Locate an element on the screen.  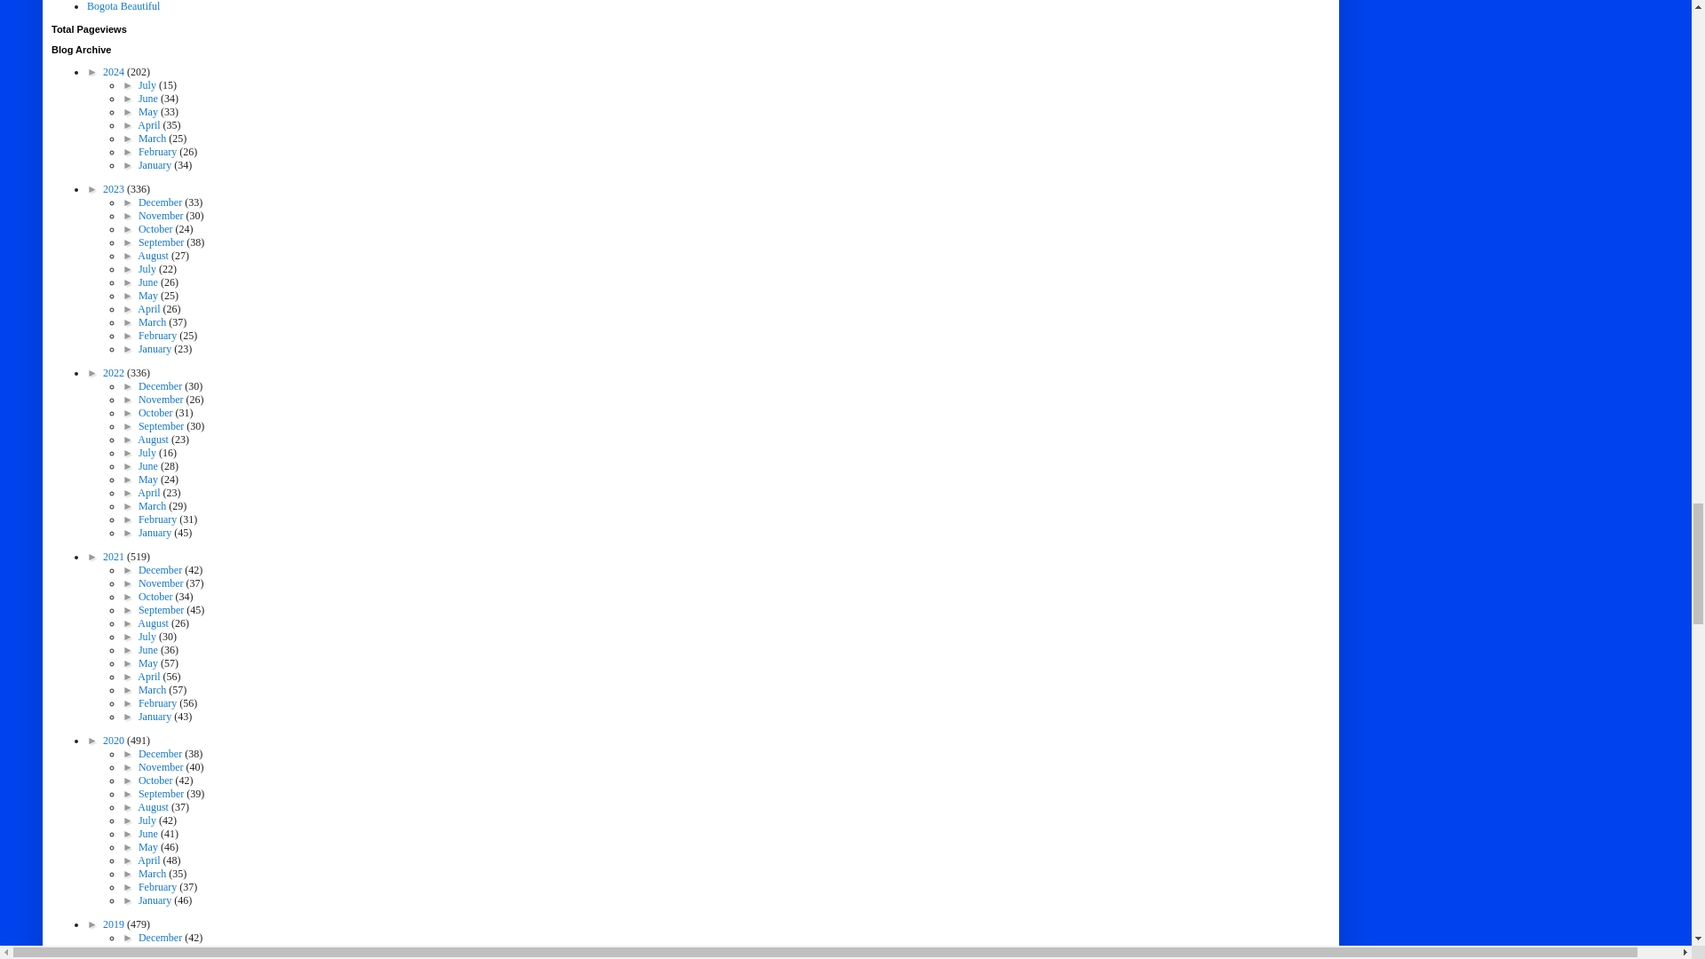
July is located at coordinates (147, 84).